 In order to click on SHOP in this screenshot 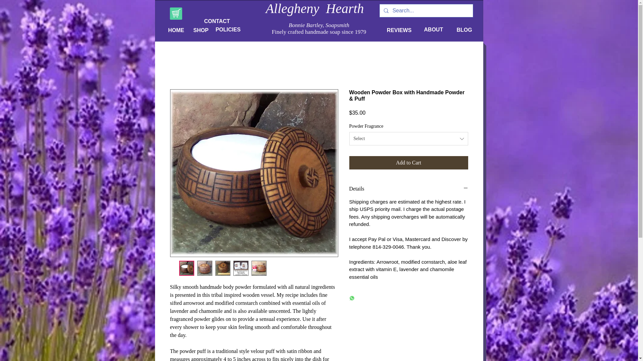, I will do `click(201, 30)`.